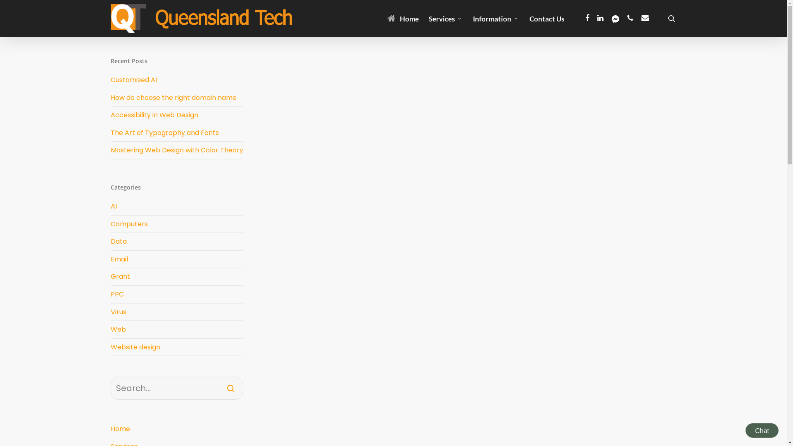  What do you see at coordinates (177, 295) in the screenshot?
I see `PPC` at bounding box center [177, 295].